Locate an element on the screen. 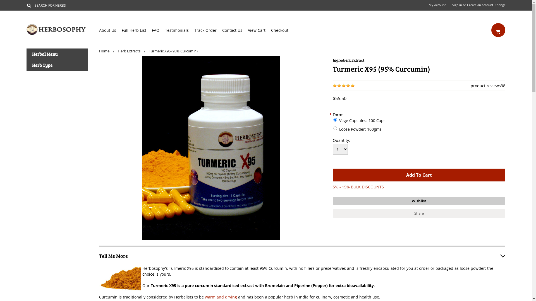  turmeric-root-powder-herbosophy-ra.jpeg is located at coordinates (120, 279).